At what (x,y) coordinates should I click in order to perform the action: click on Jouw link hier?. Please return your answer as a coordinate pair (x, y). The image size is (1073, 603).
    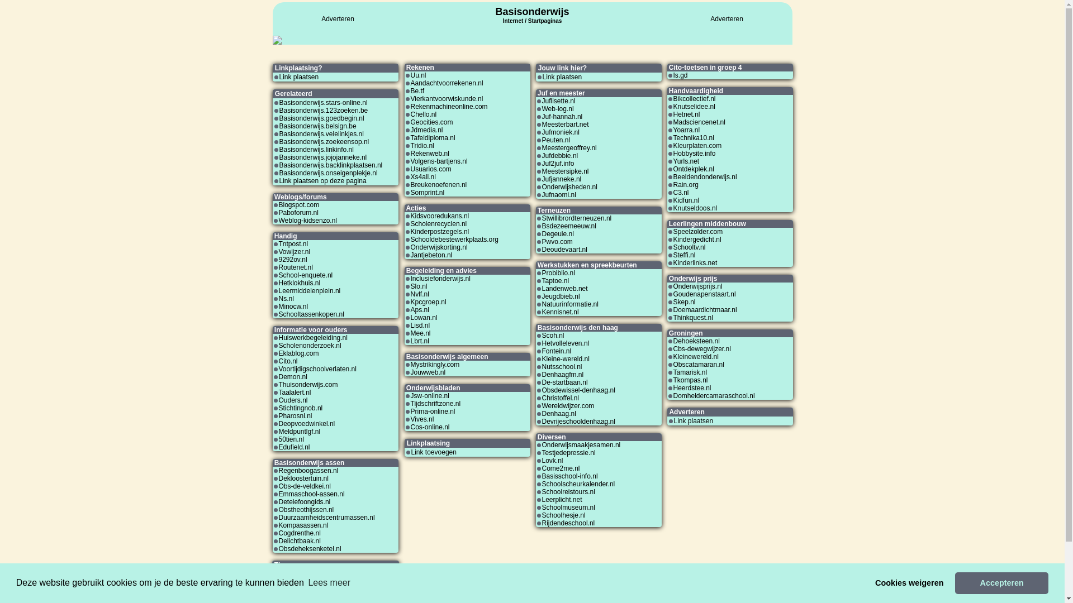
    Looking at the image, I should click on (301, 574).